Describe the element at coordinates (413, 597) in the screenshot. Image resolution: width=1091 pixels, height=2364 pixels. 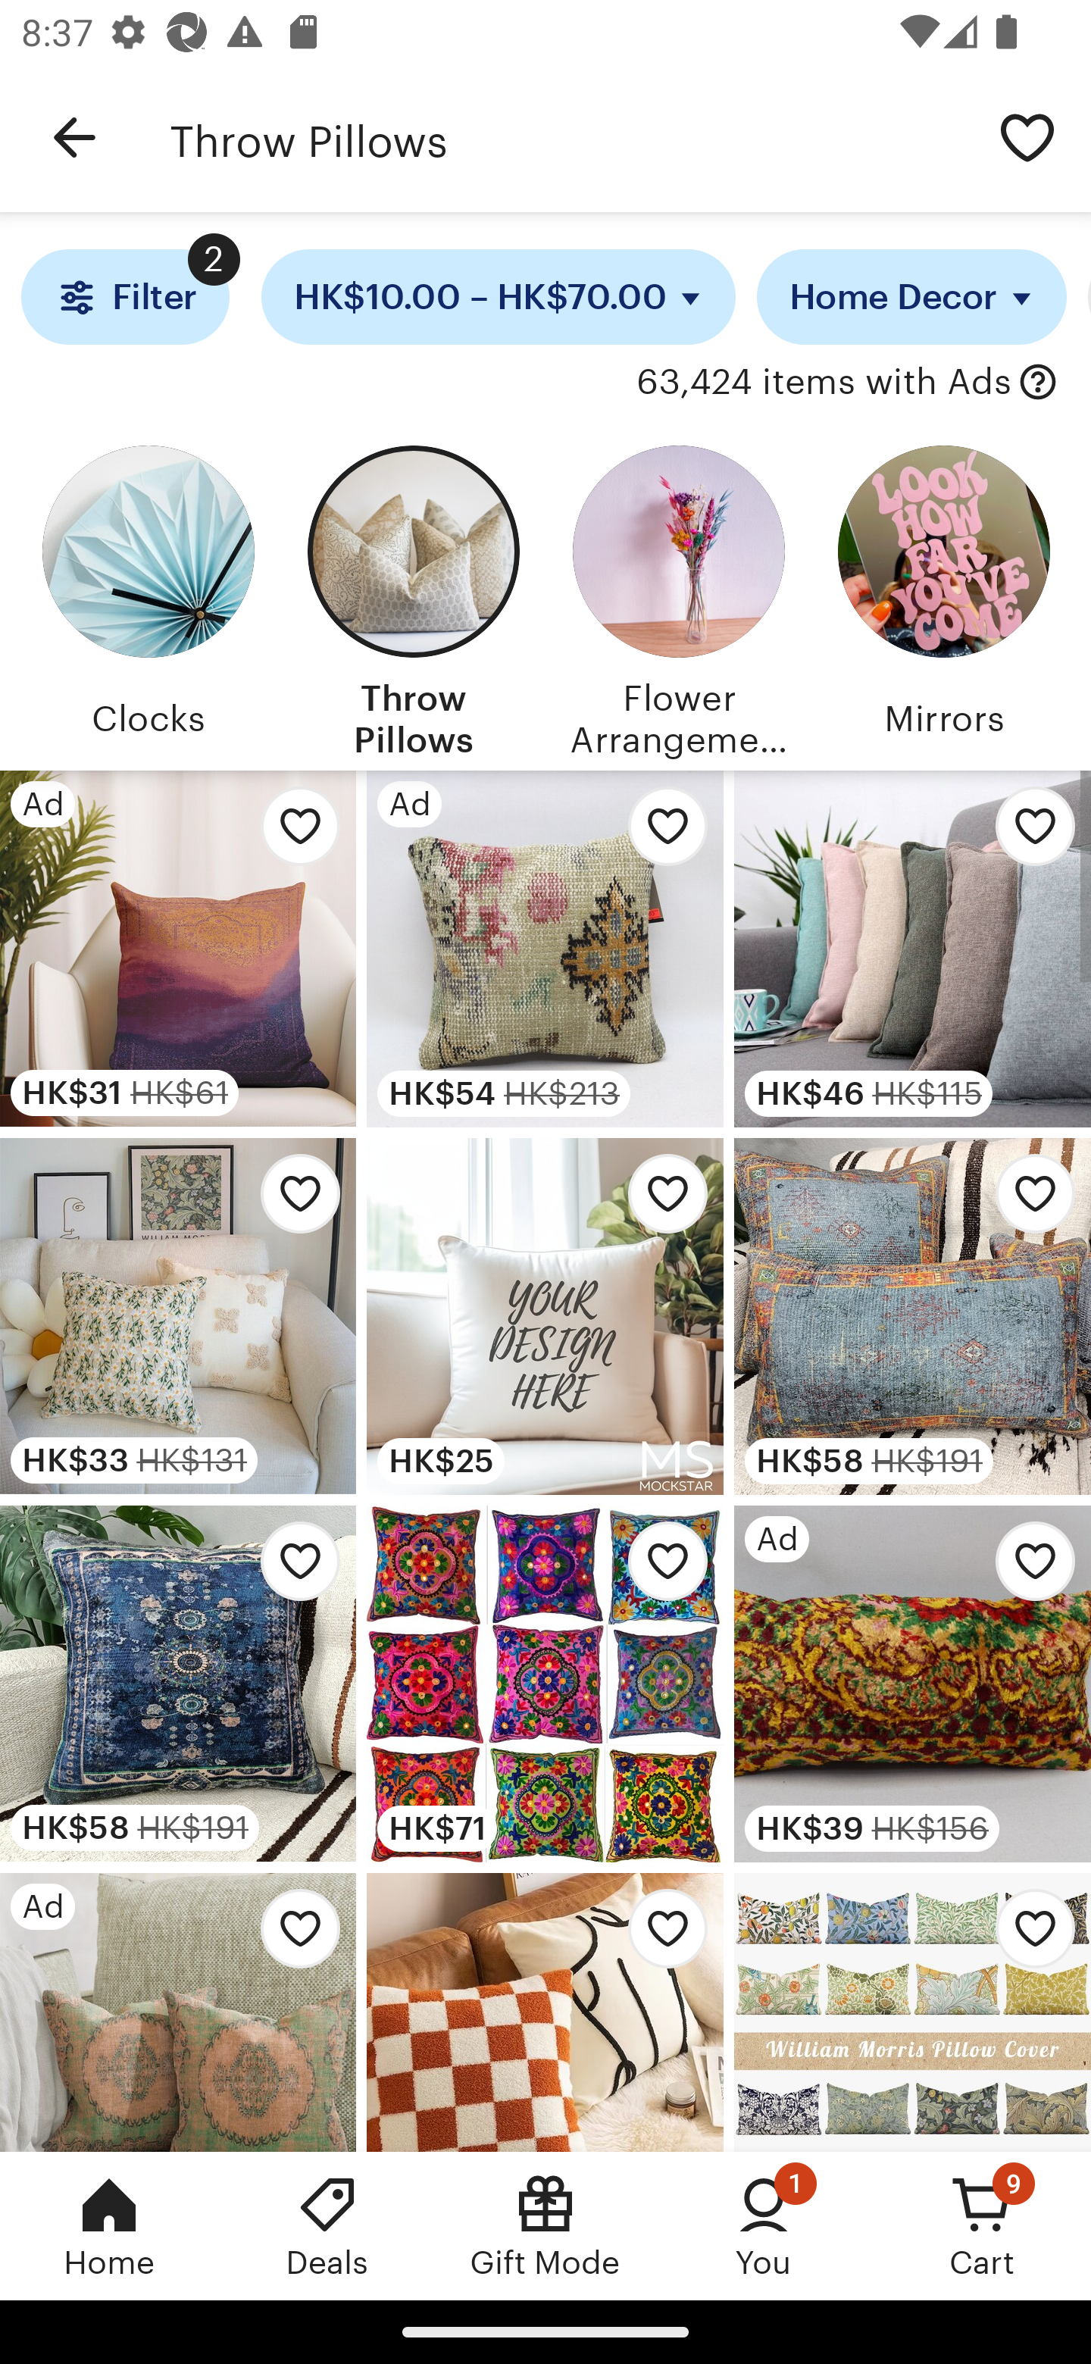
I see `Throw Pillows` at that location.